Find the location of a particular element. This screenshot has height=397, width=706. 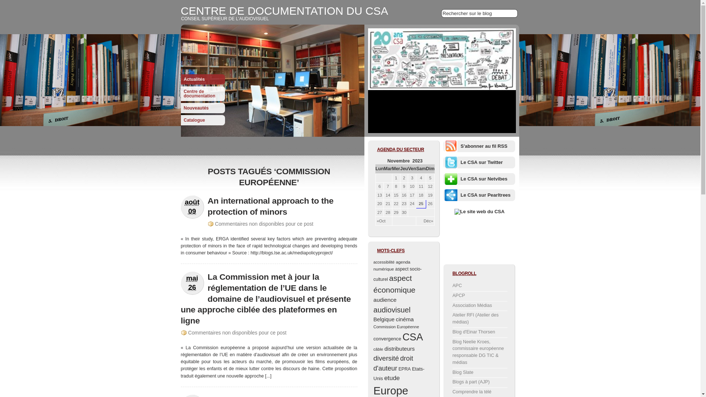

convergence is located at coordinates (388, 339).